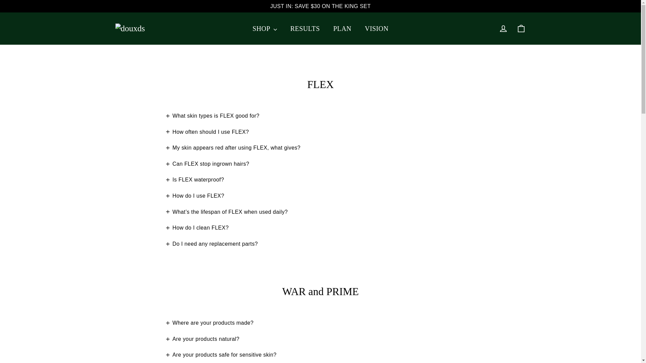 This screenshot has height=363, width=646. What do you see at coordinates (207, 132) in the screenshot?
I see `How often should I use FLEX?` at bounding box center [207, 132].